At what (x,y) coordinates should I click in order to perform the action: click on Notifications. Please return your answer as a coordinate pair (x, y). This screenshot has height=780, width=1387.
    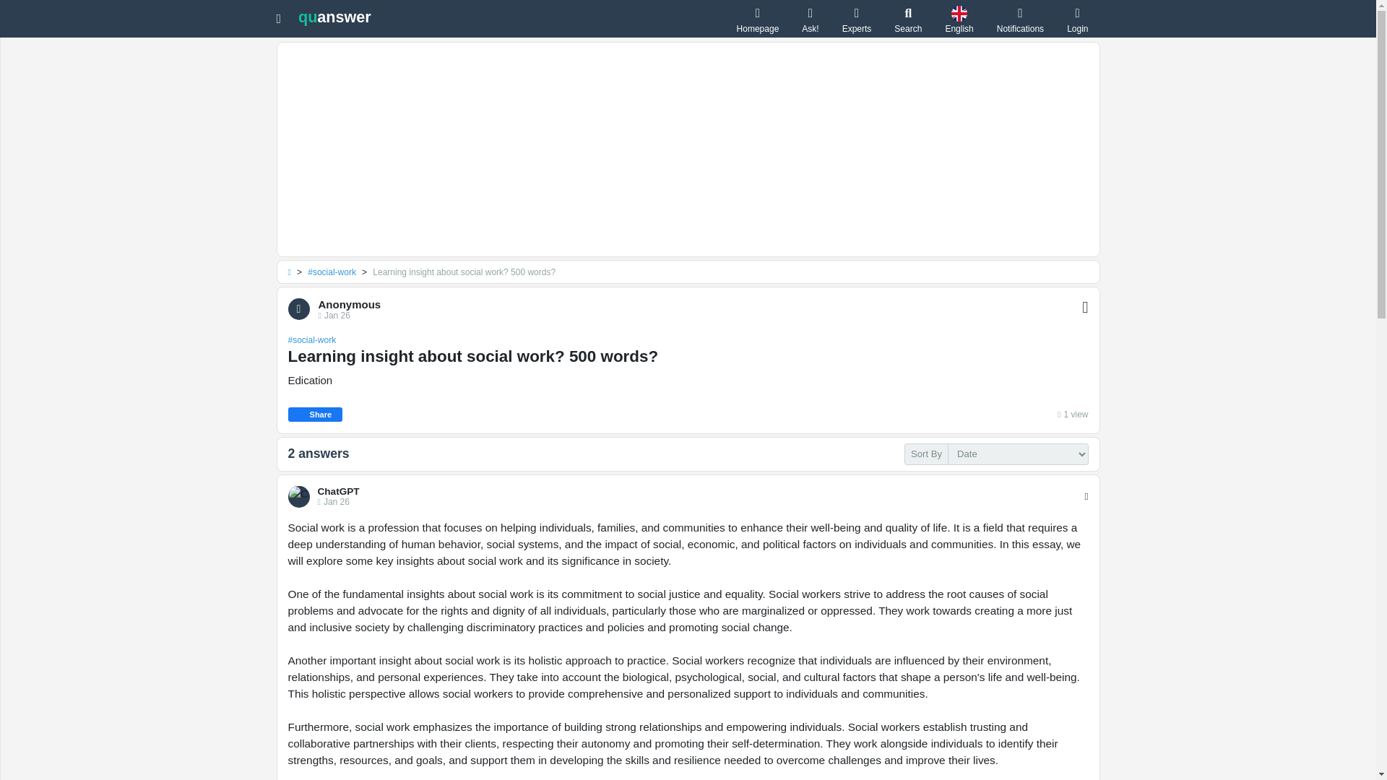
    Looking at the image, I should click on (1020, 19).